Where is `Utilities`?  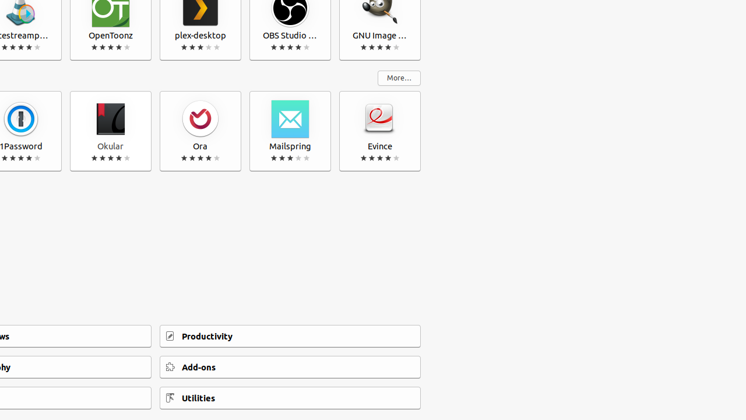
Utilities is located at coordinates (290, 398).